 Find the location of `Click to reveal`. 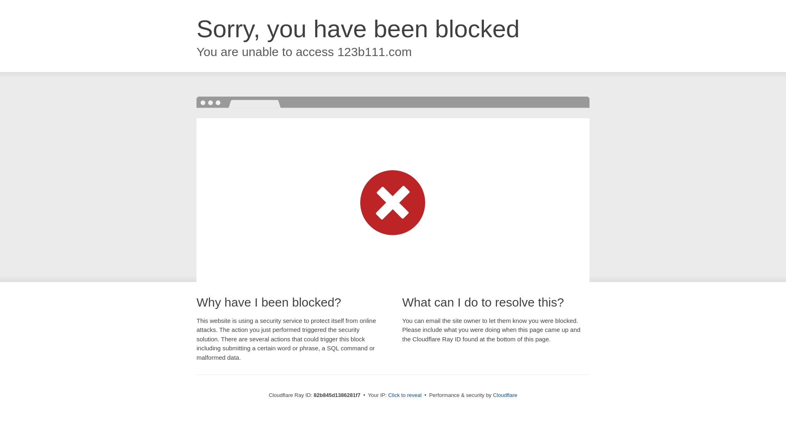

Click to reveal is located at coordinates (405, 395).